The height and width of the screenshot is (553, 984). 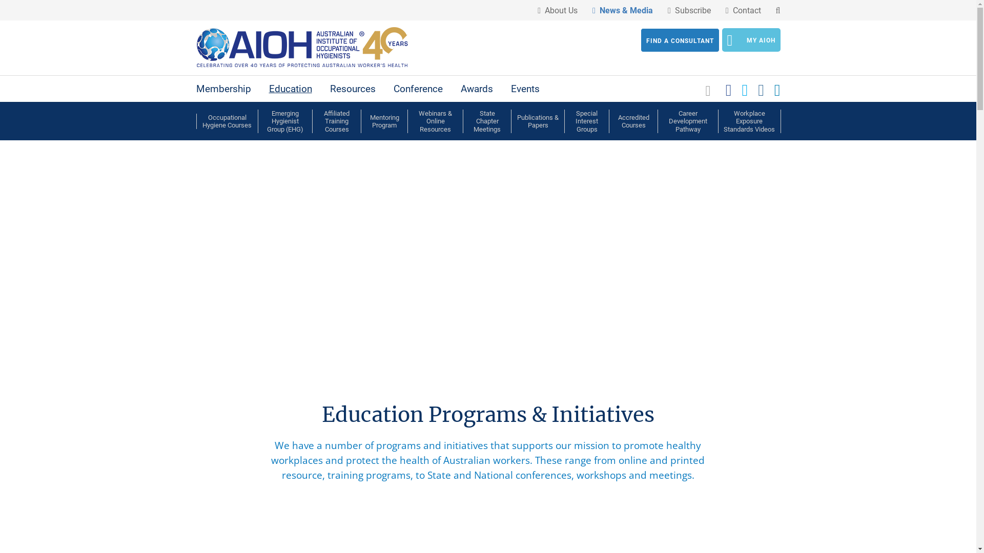 I want to click on State Chapter Meetings, so click(x=487, y=121).